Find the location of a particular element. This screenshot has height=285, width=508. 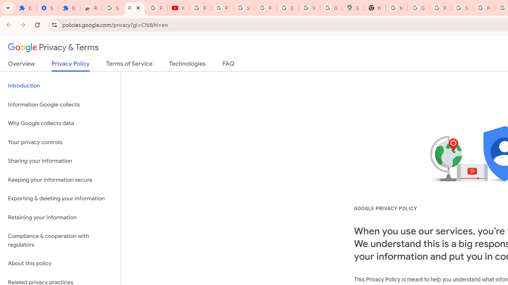

Information Google collects is located at coordinates (60, 104).